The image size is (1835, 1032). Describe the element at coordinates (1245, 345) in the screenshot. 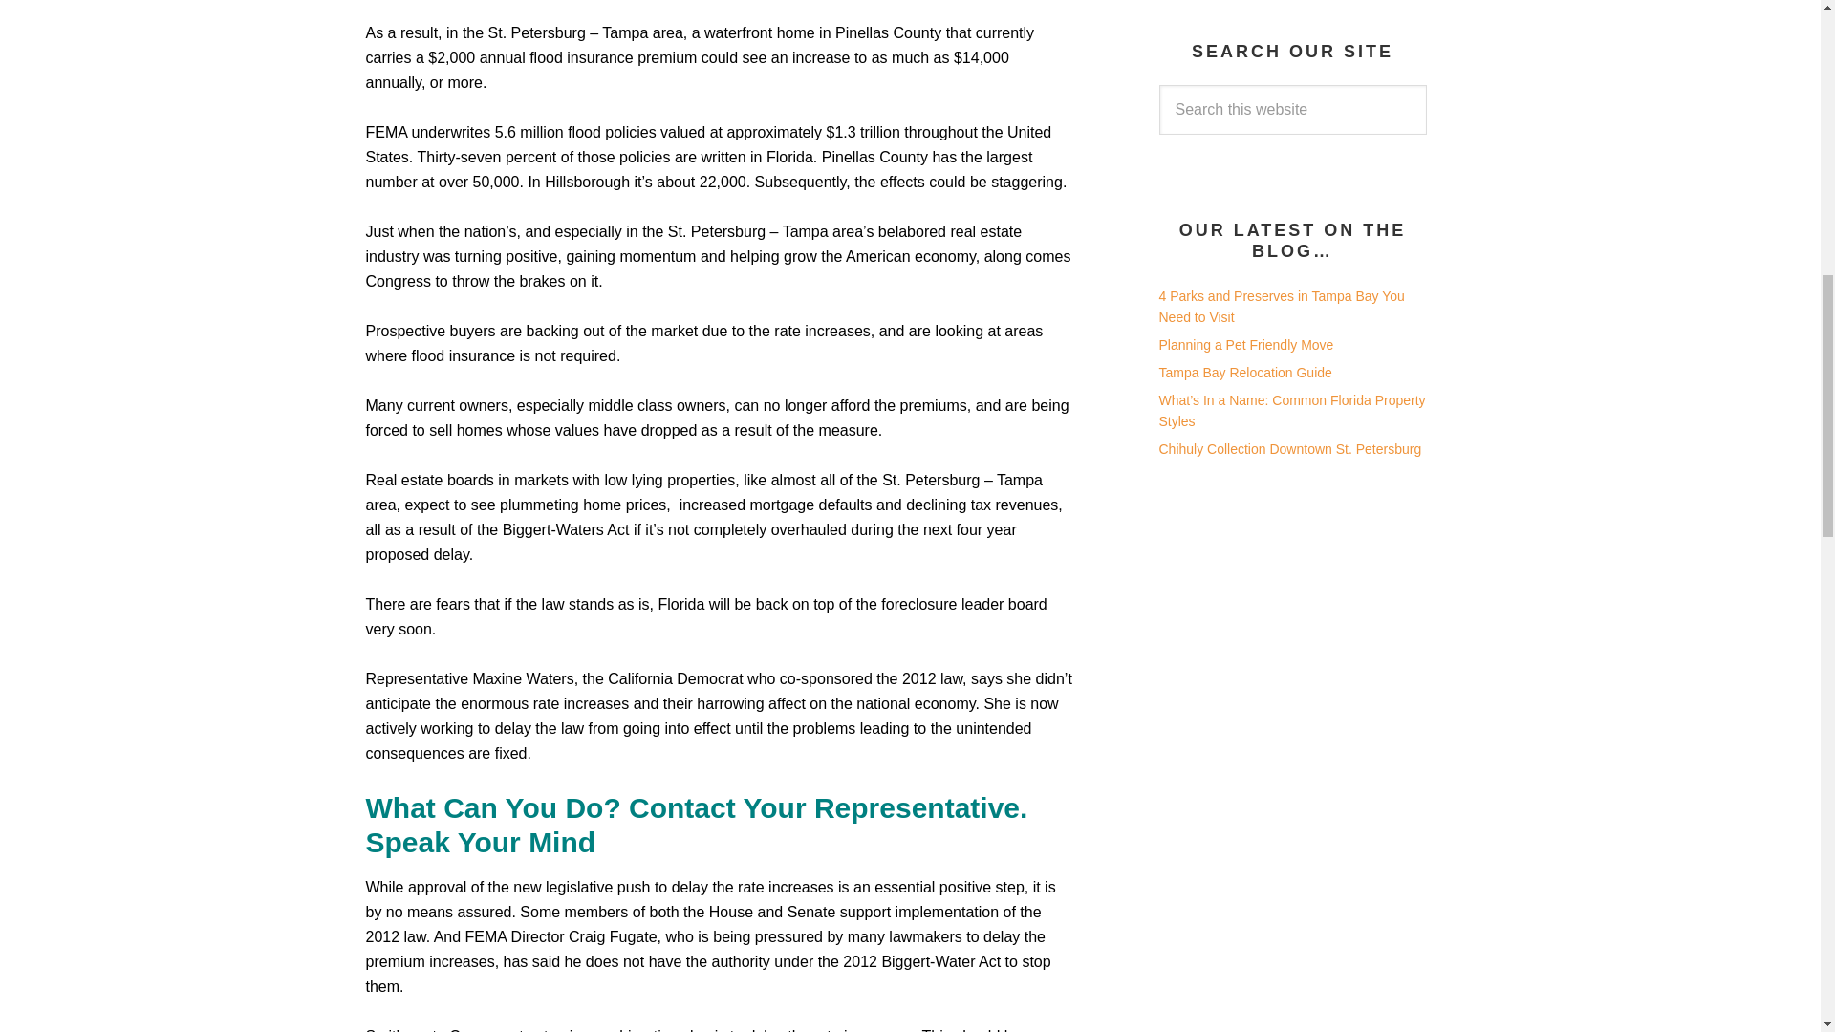

I see `Planning a Pet Friendly Move` at that location.